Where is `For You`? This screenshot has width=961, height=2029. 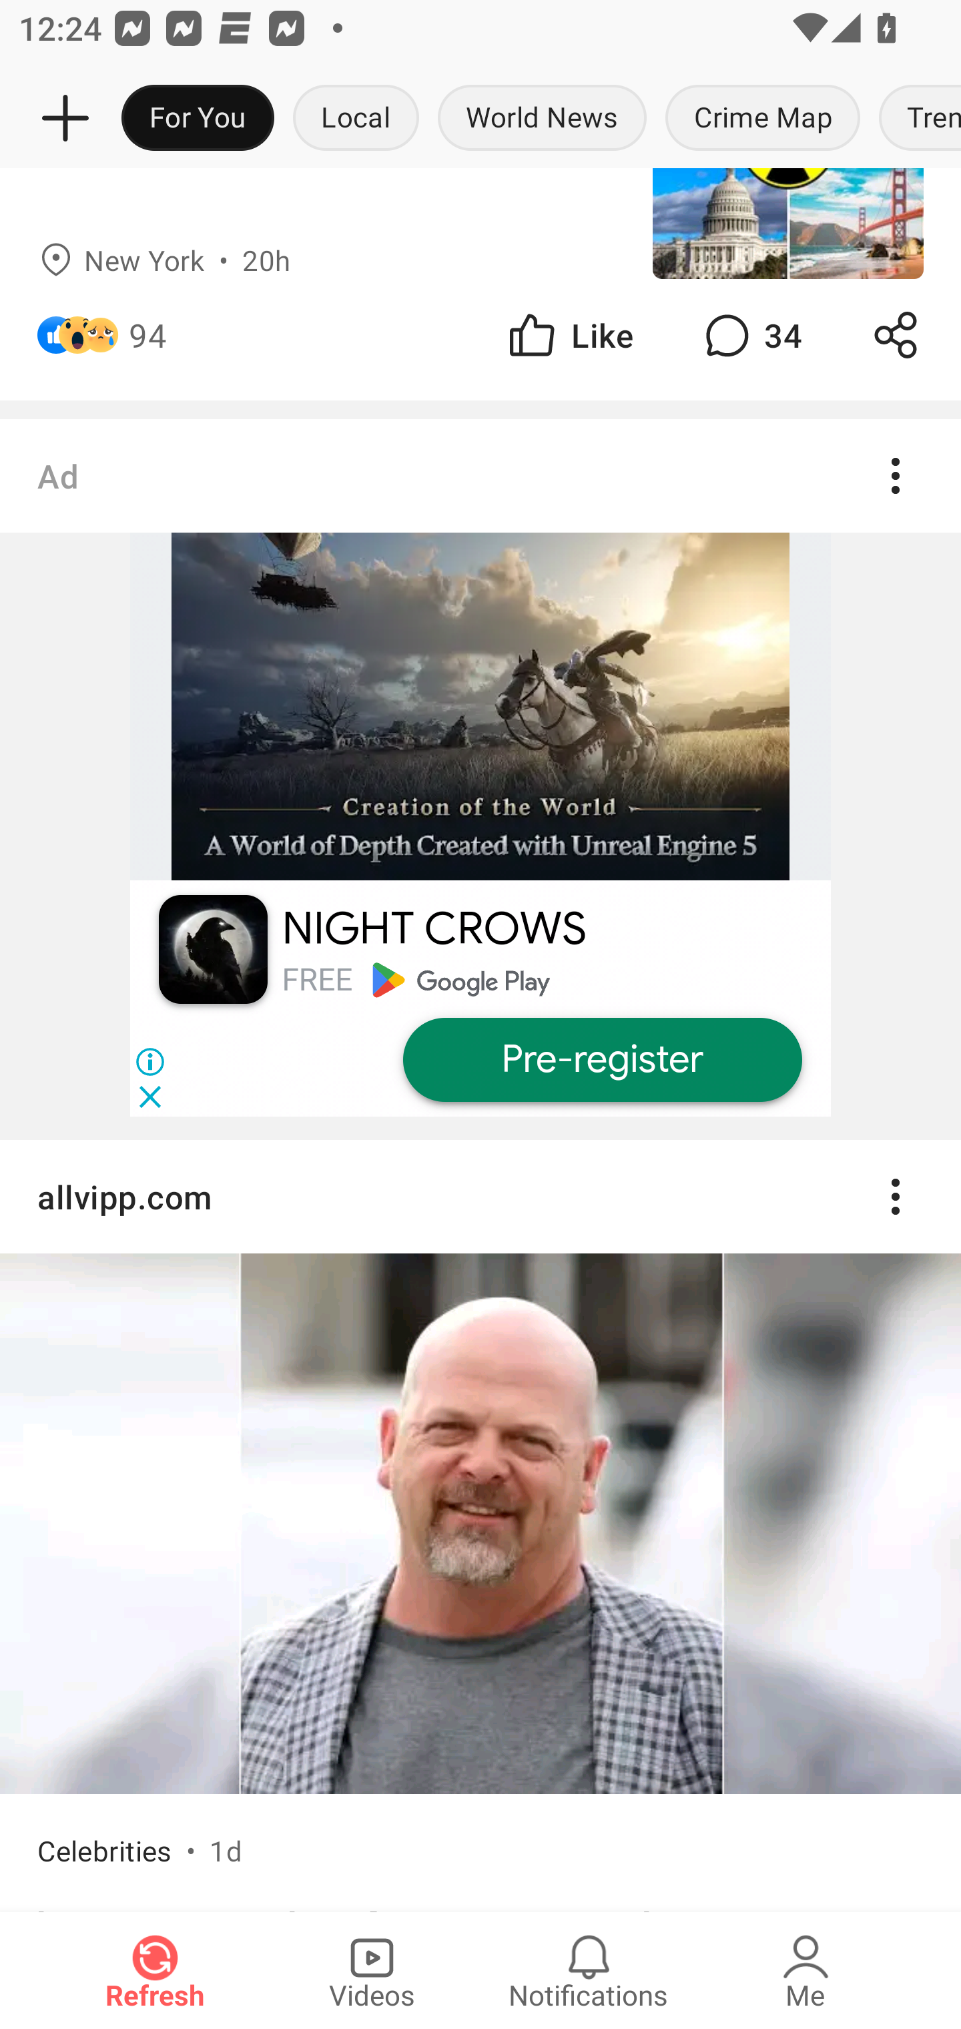 For You is located at coordinates (198, 119).